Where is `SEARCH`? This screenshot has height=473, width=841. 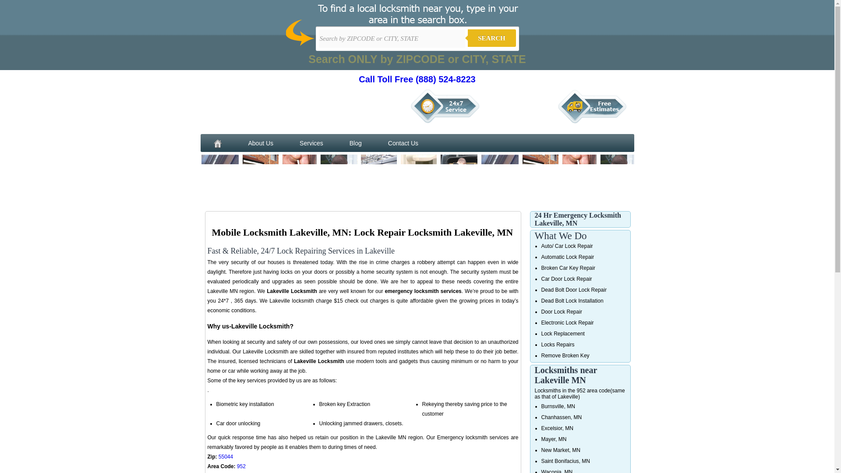 SEARCH is located at coordinates (491, 38).